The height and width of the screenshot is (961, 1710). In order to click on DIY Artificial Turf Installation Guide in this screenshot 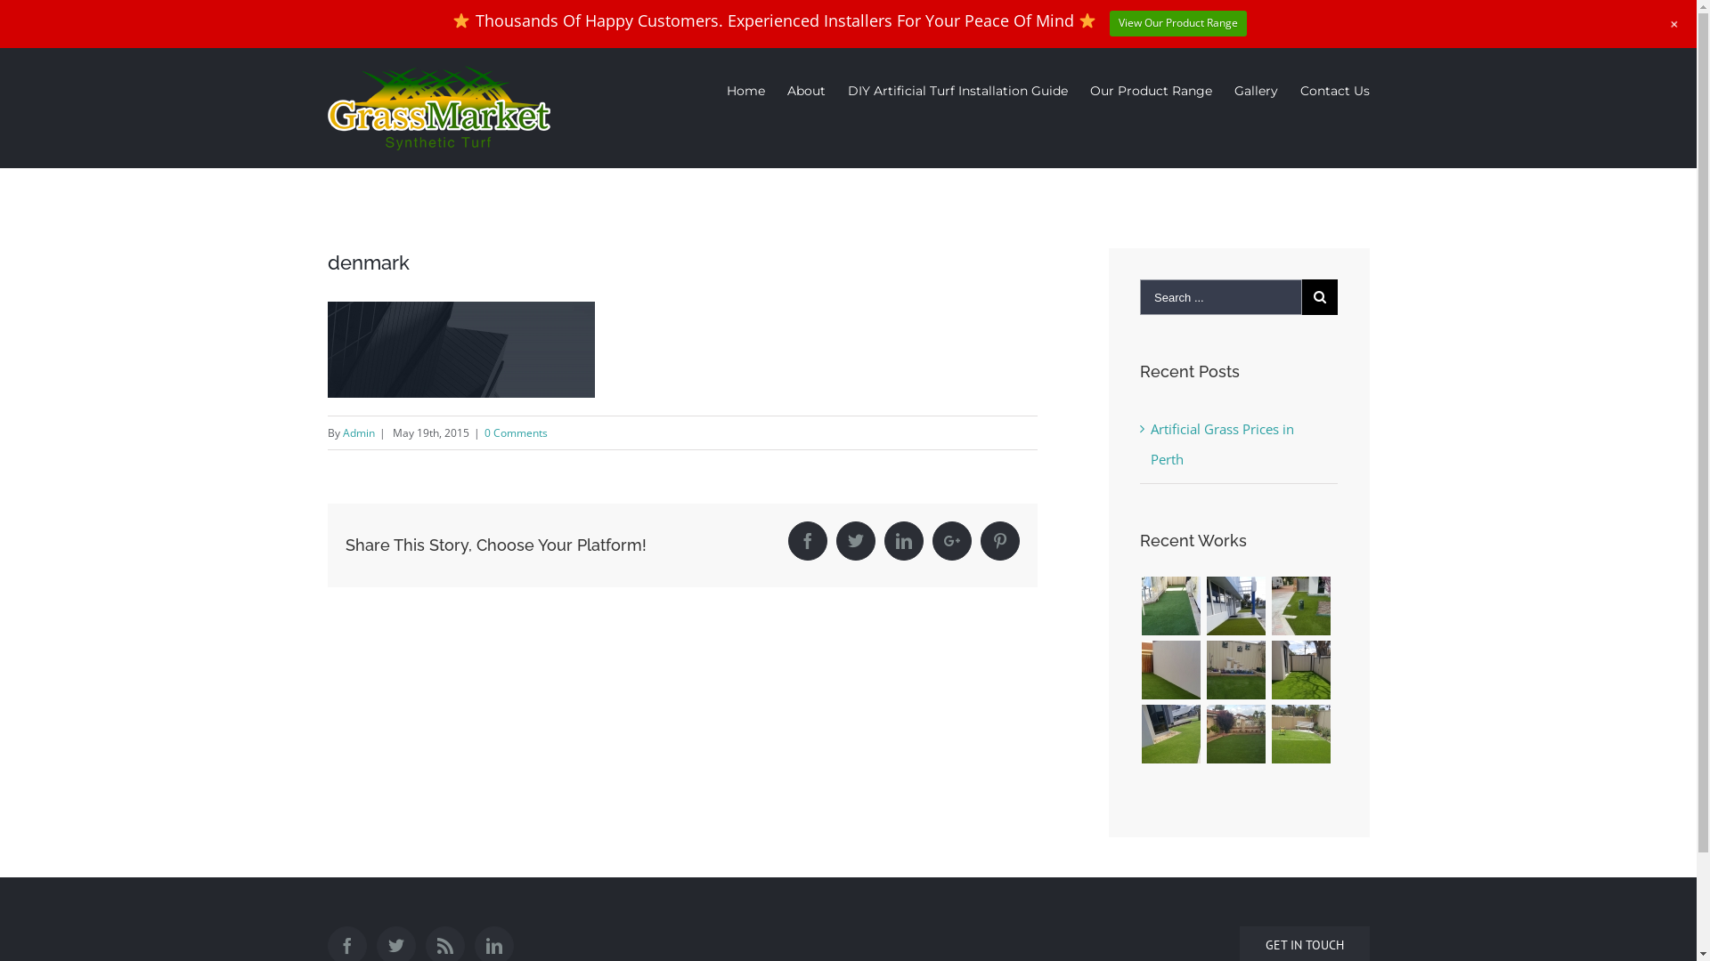, I will do `click(958, 91)`.